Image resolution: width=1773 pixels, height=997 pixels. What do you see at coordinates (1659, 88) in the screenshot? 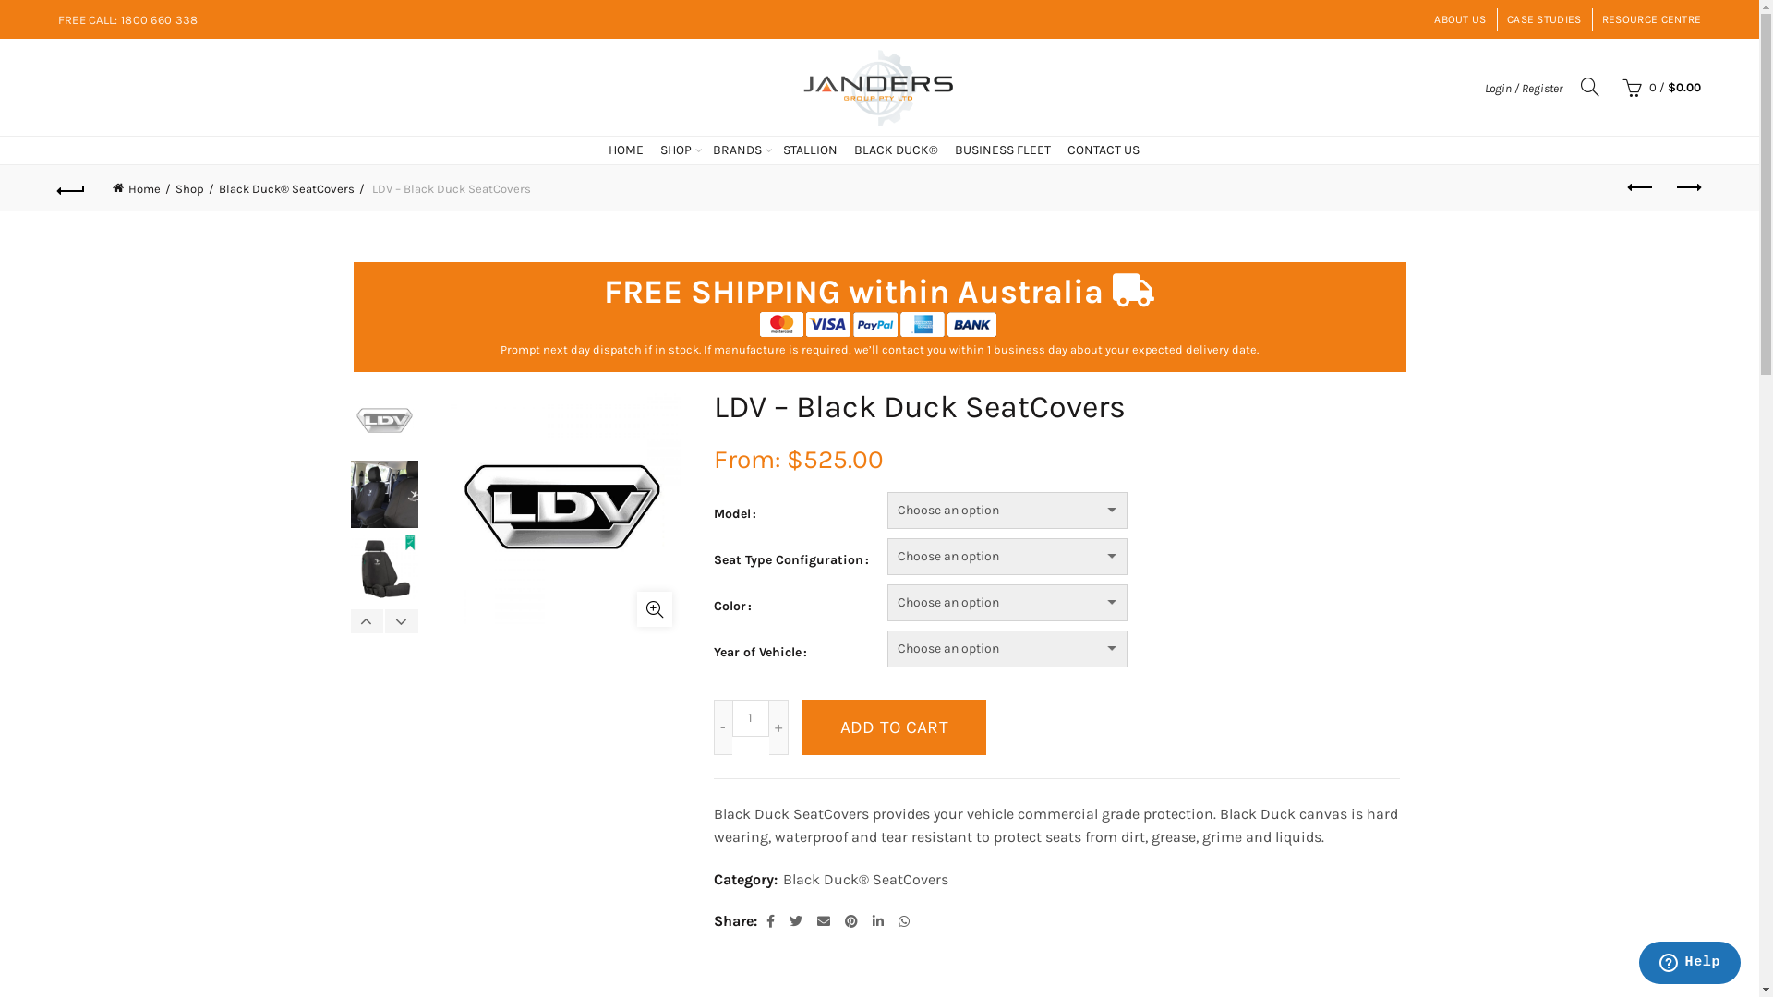
I see `0 / $0.00` at bounding box center [1659, 88].